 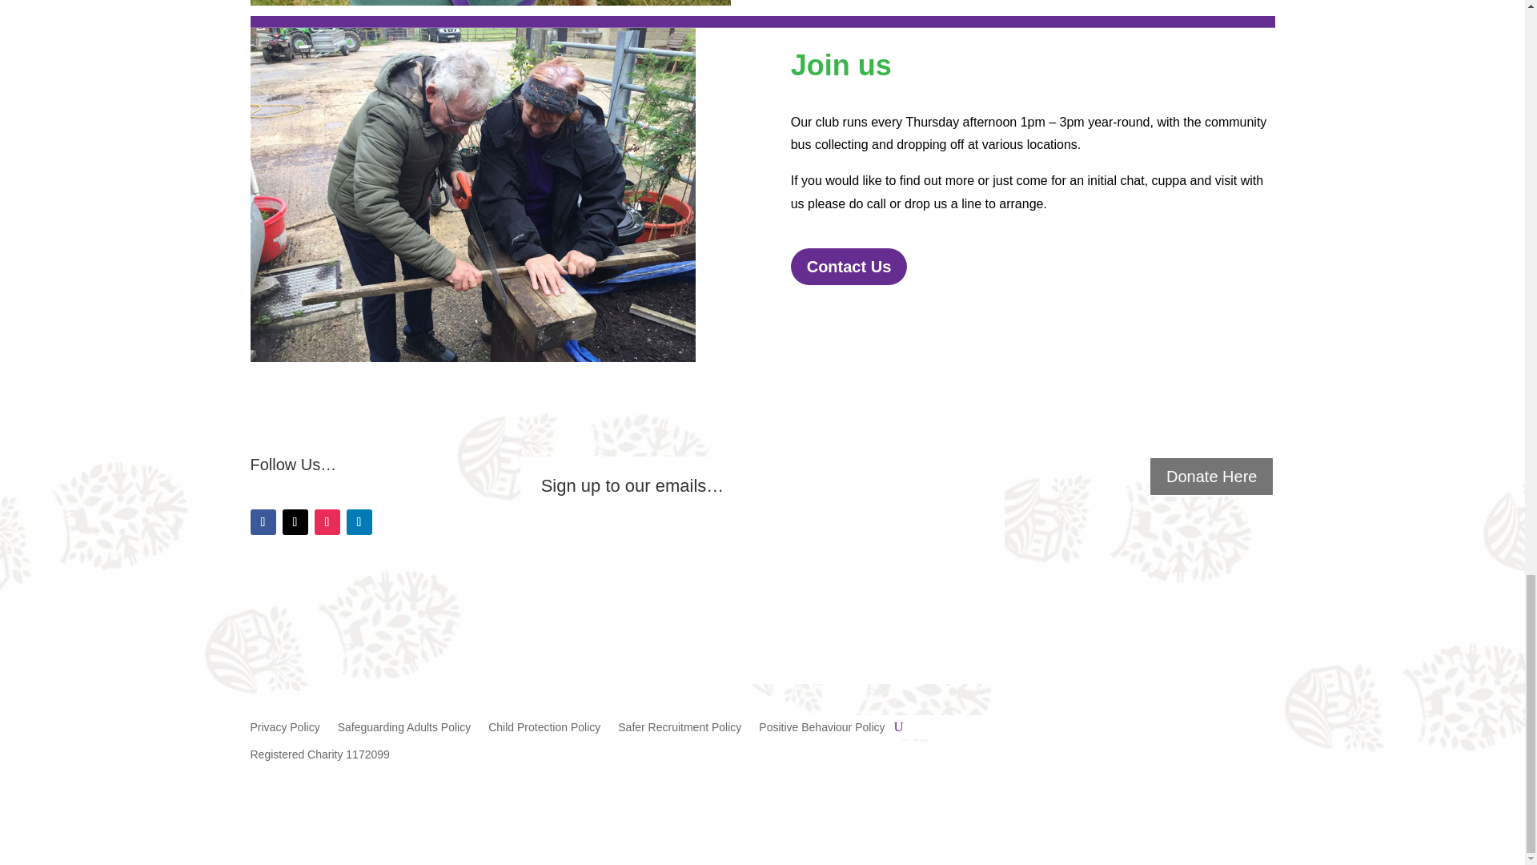 What do you see at coordinates (284, 730) in the screenshot?
I see `Privacy Policy` at bounding box center [284, 730].